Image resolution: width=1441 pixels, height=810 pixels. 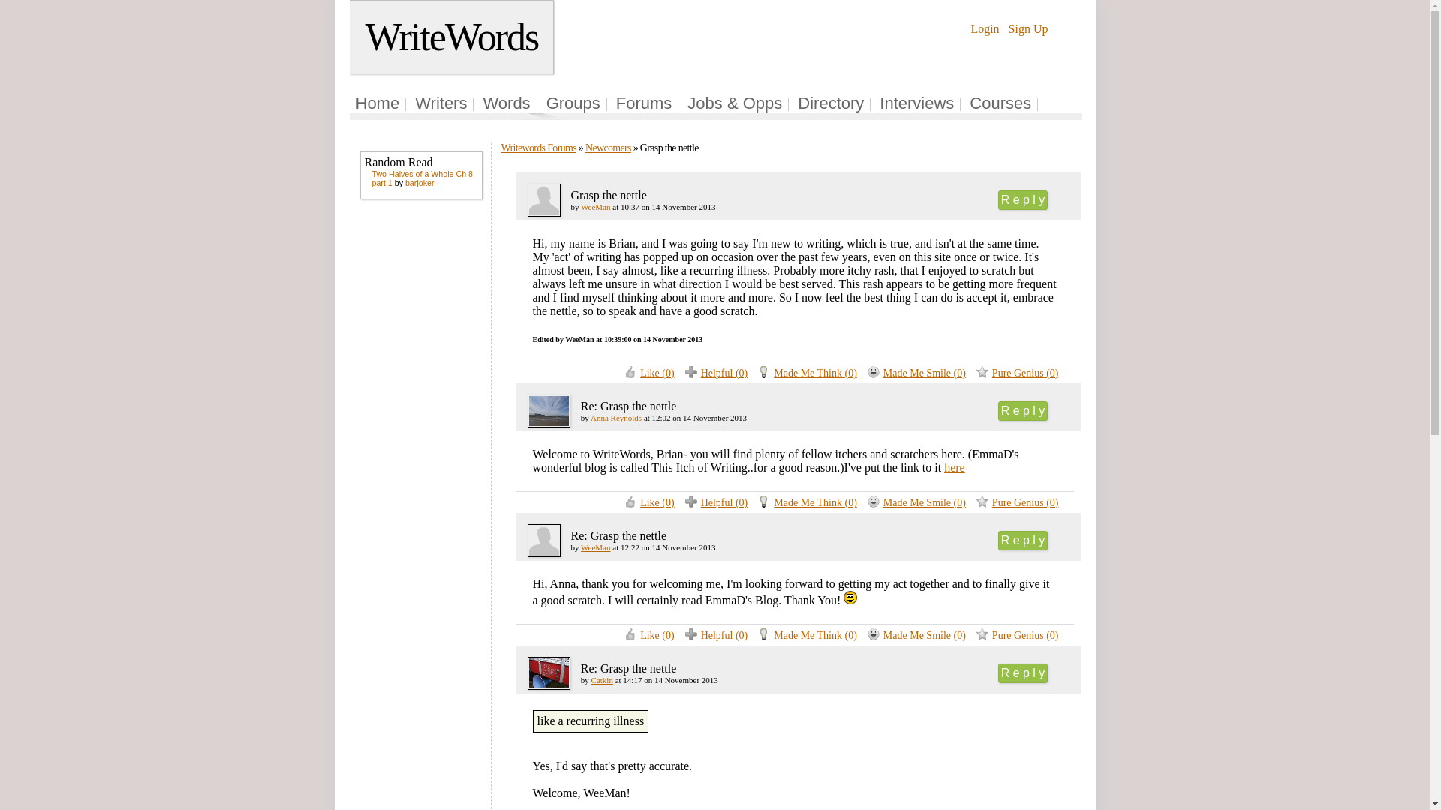 I want to click on Words, so click(x=506, y=103).